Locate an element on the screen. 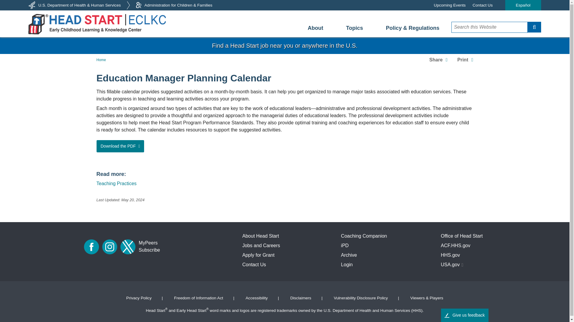  Jobs and Careers is located at coordinates (261, 245).